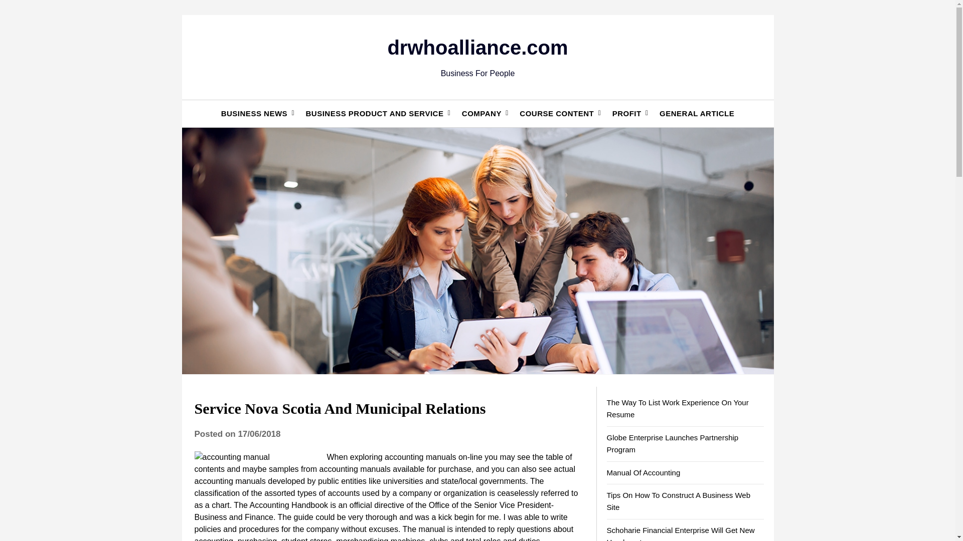 Image resolution: width=963 pixels, height=541 pixels. What do you see at coordinates (672, 444) in the screenshot?
I see `Globe Enterprise Launches Partnership Program` at bounding box center [672, 444].